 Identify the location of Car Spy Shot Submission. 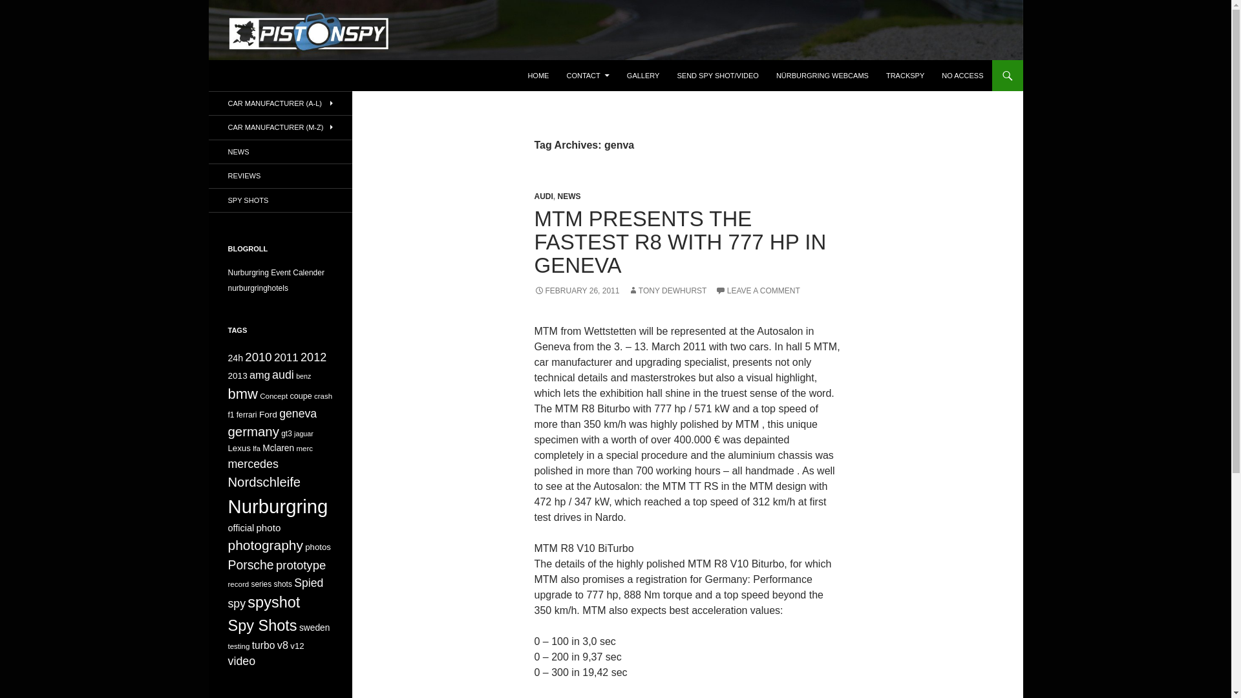
(717, 75).